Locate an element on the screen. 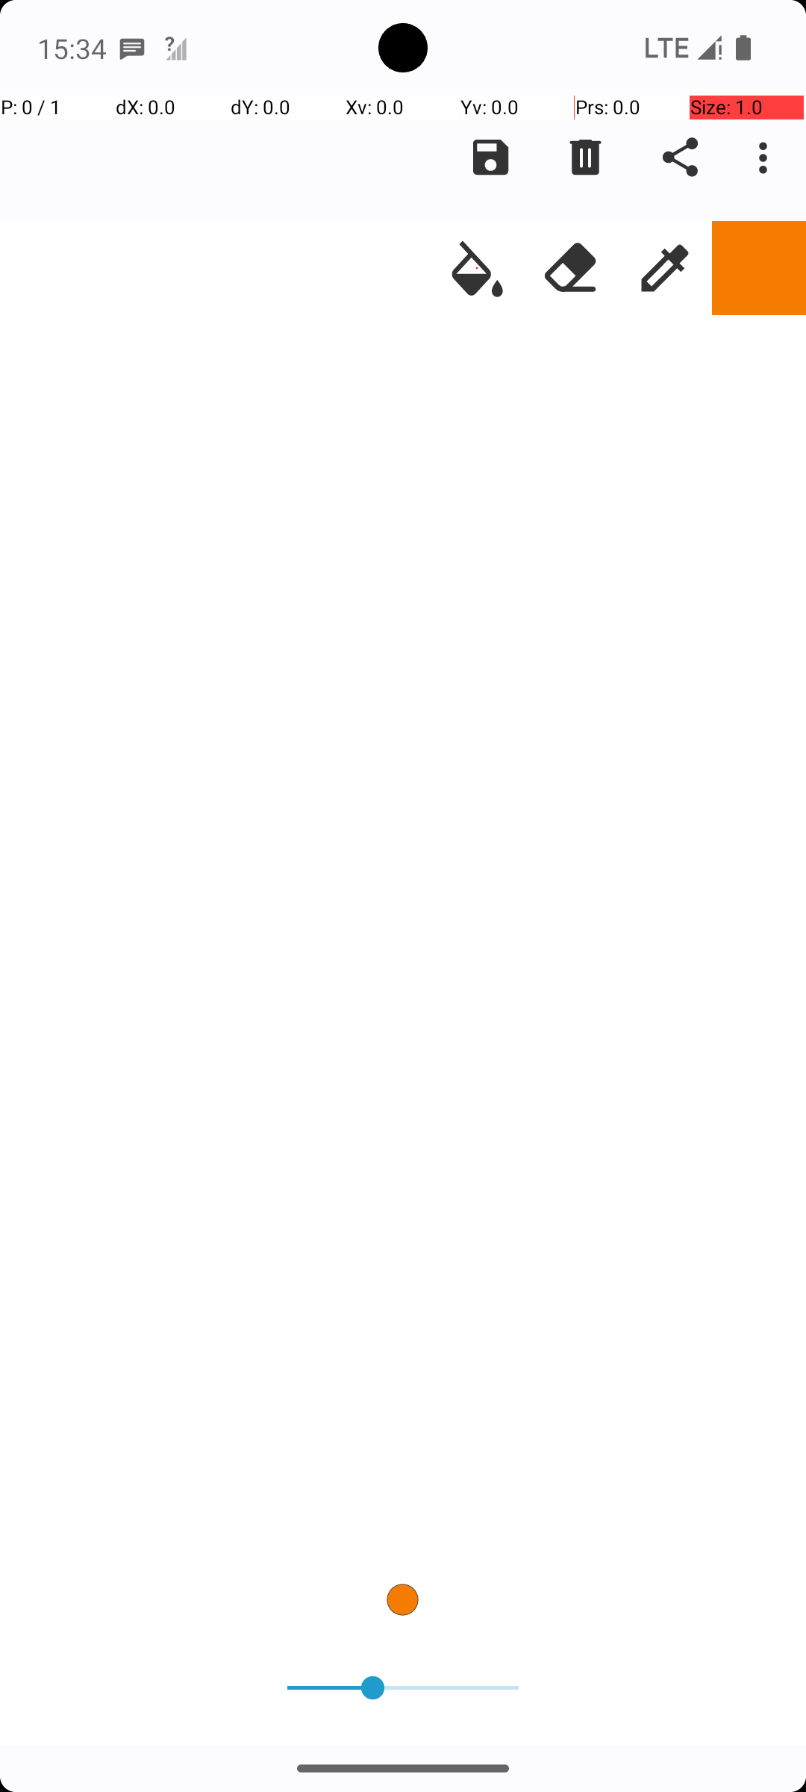 Image resolution: width=806 pixels, height=1792 pixels. Bucket fill is located at coordinates (477, 268).